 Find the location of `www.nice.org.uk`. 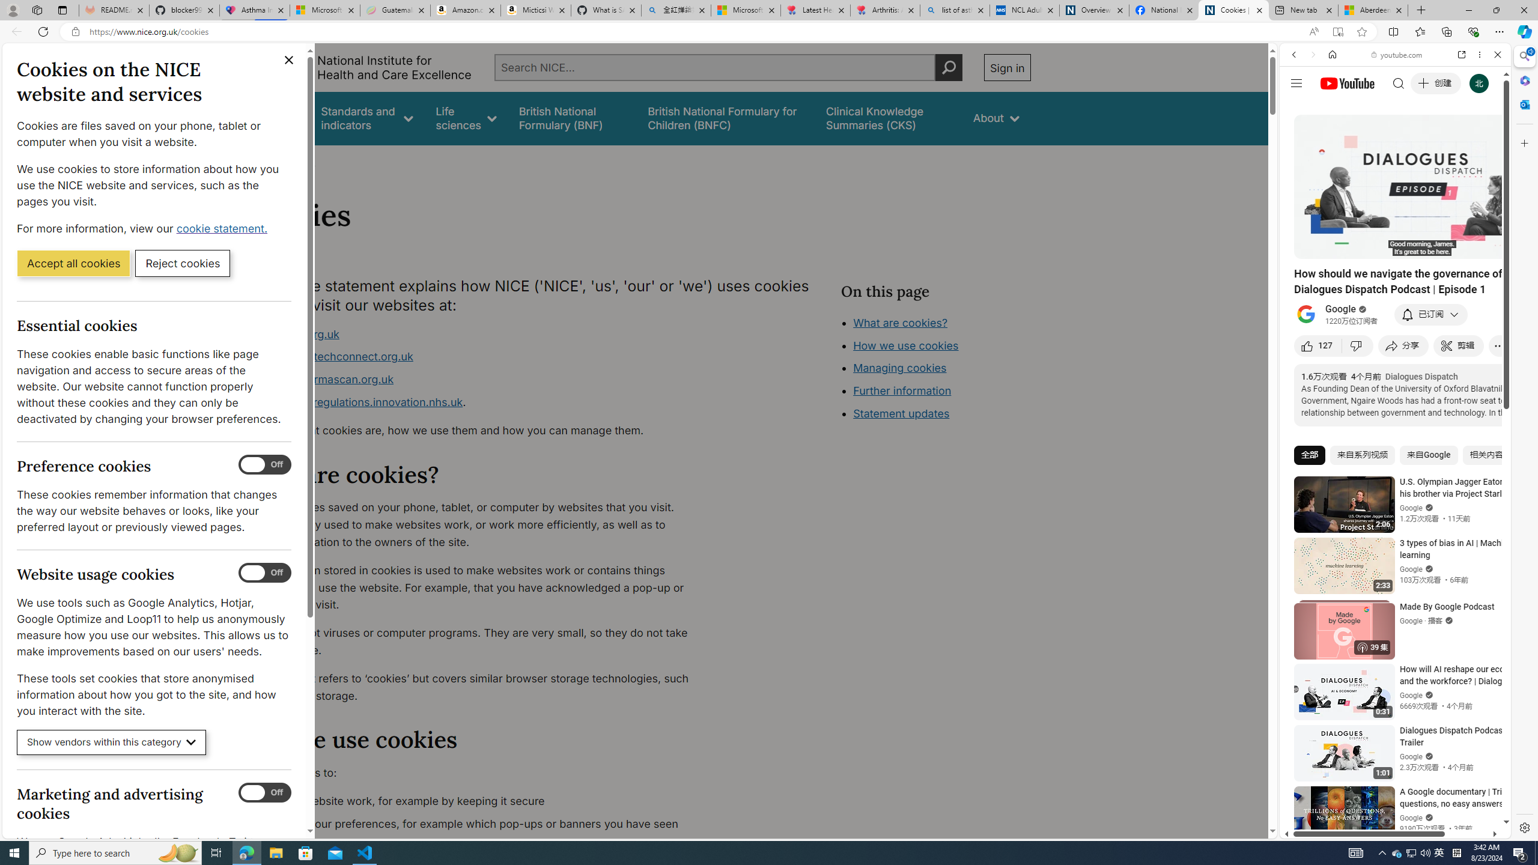

www.nice.org.uk is located at coordinates (296, 334).